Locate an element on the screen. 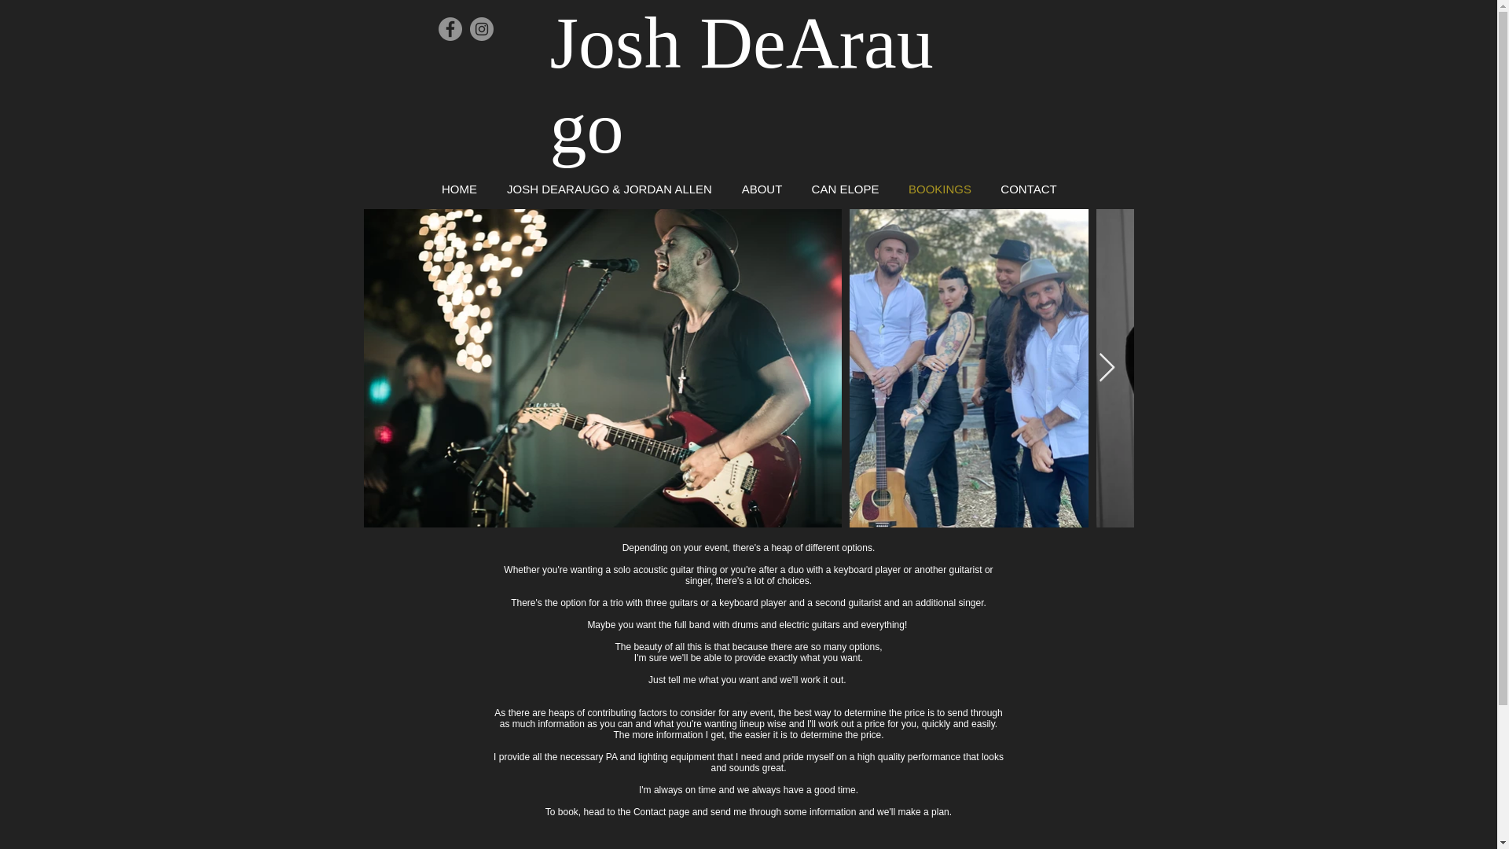 This screenshot has width=1509, height=849. CONTACT is located at coordinates (1029, 189).